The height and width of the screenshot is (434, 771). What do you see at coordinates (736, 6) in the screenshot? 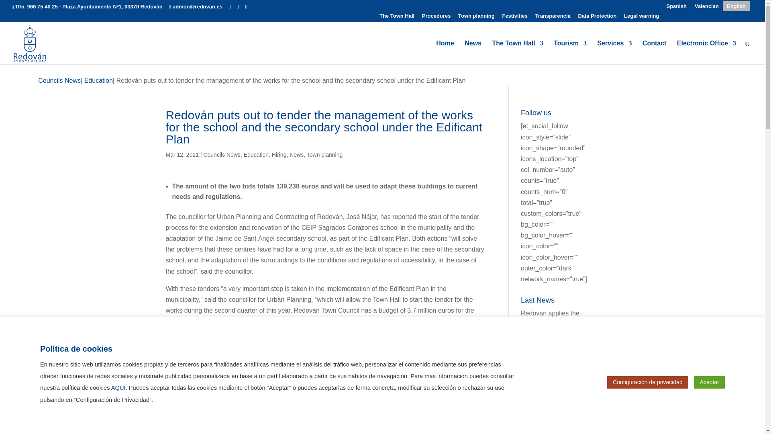
I see `English` at bounding box center [736, 6].